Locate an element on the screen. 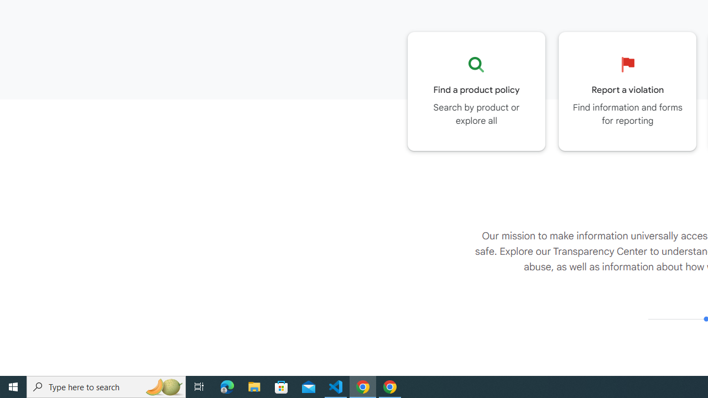 The width and height of the screenshot is (708, 398). Go to the Product policy page is located at coordinates (476, 91).